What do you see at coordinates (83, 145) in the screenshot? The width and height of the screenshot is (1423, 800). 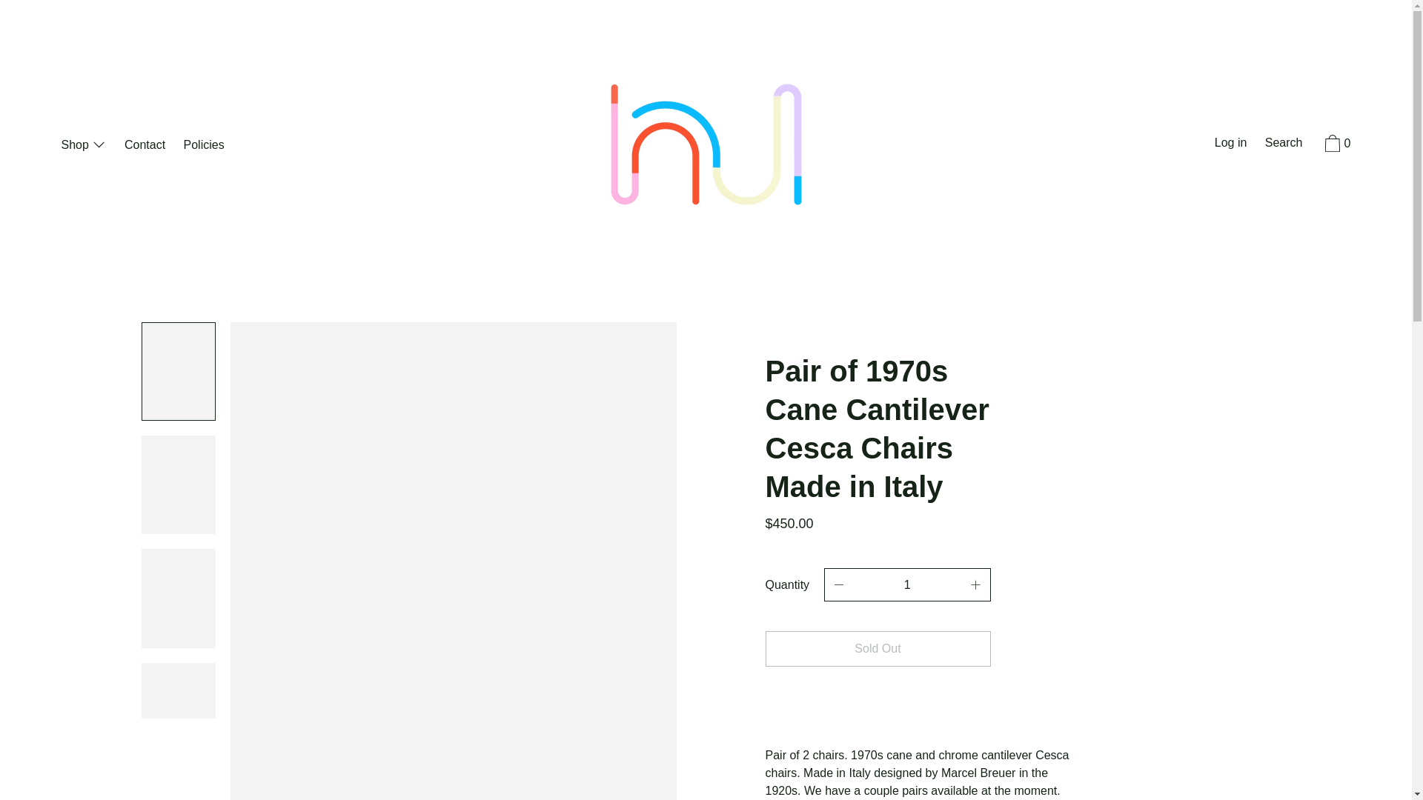 I see `Shop` at bounding box center [83, 145].